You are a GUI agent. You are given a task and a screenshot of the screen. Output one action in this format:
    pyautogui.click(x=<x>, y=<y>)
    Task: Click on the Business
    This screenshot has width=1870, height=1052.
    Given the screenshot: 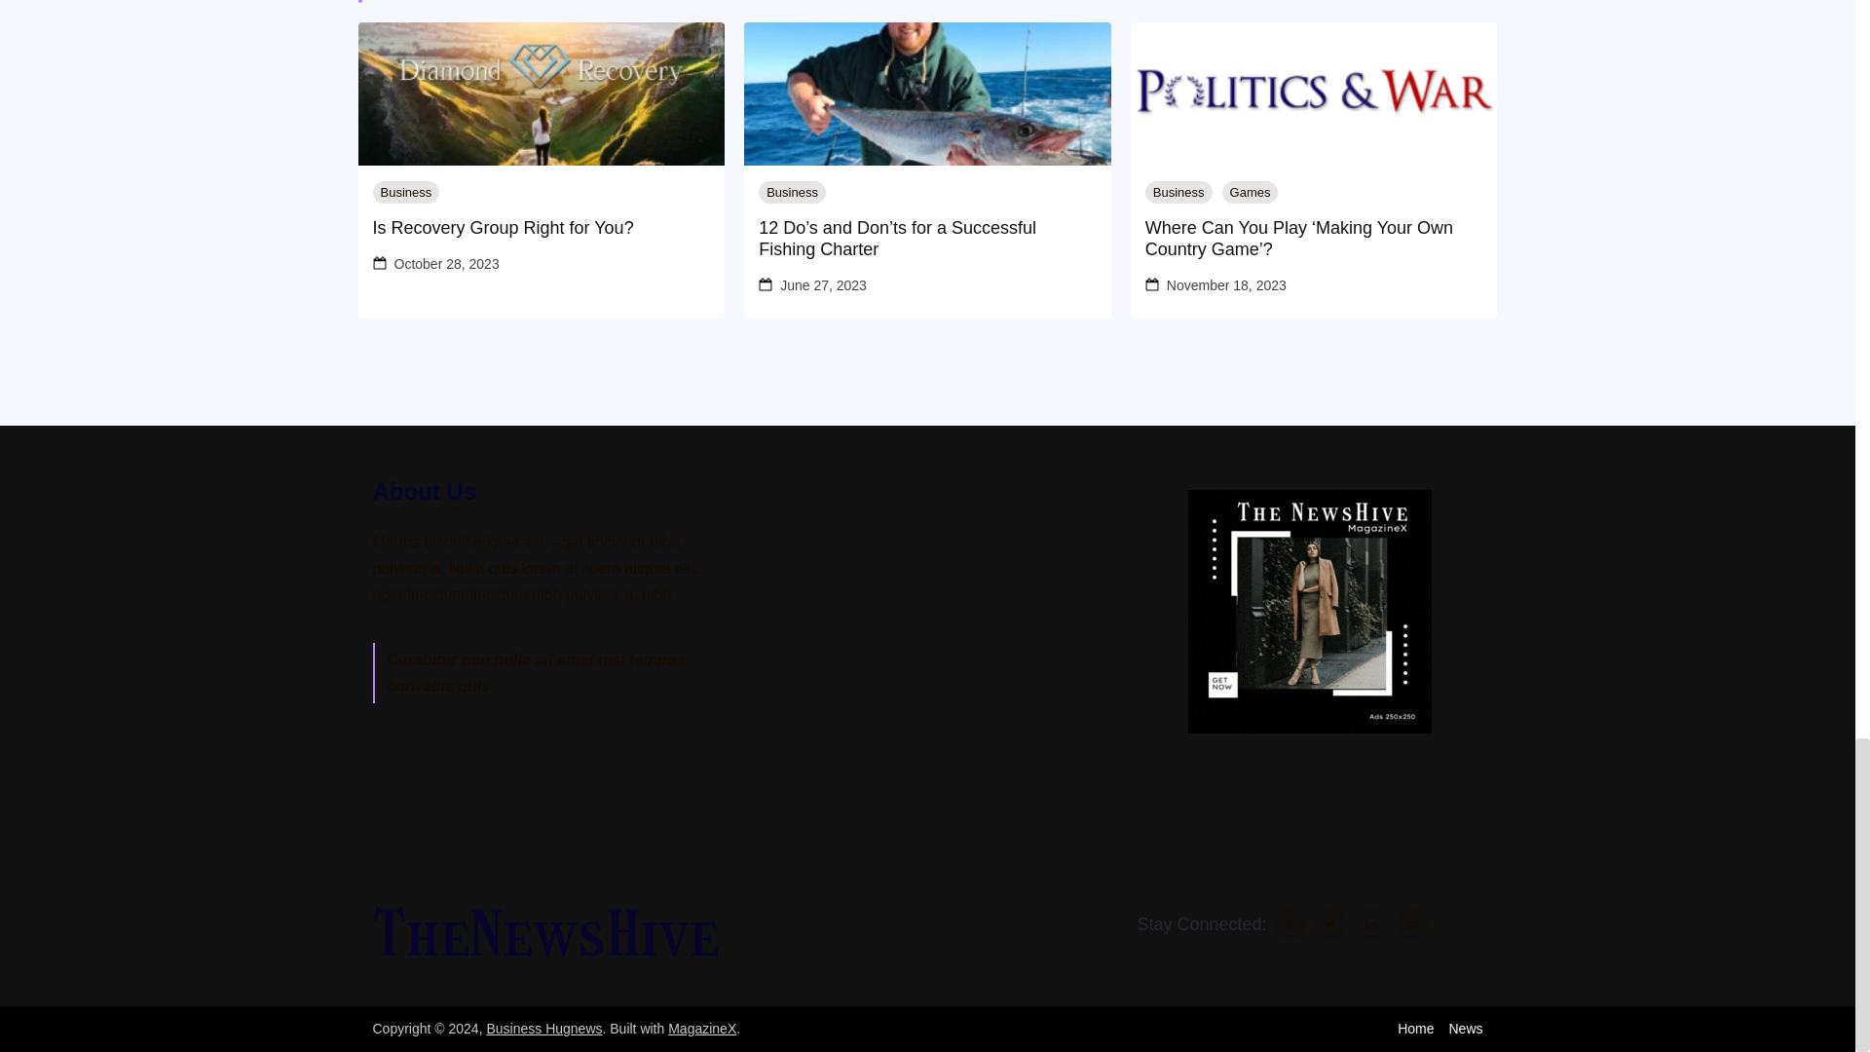 What is the action you would take?
    pyautogui.click(x=1178, y=192)
    